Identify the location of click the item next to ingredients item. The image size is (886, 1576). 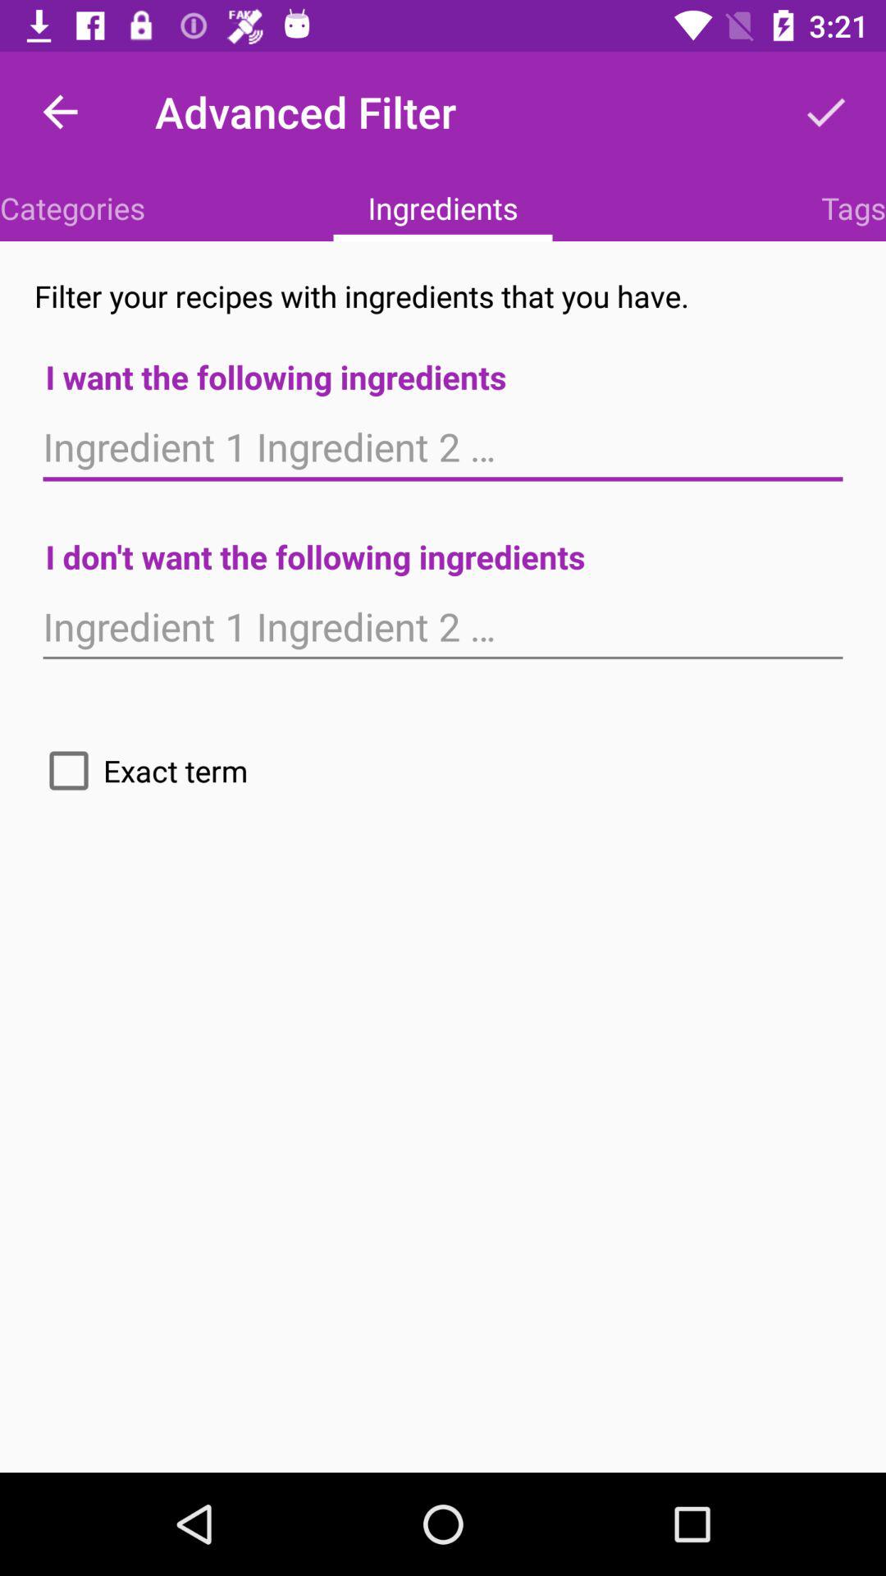
(72, 208).